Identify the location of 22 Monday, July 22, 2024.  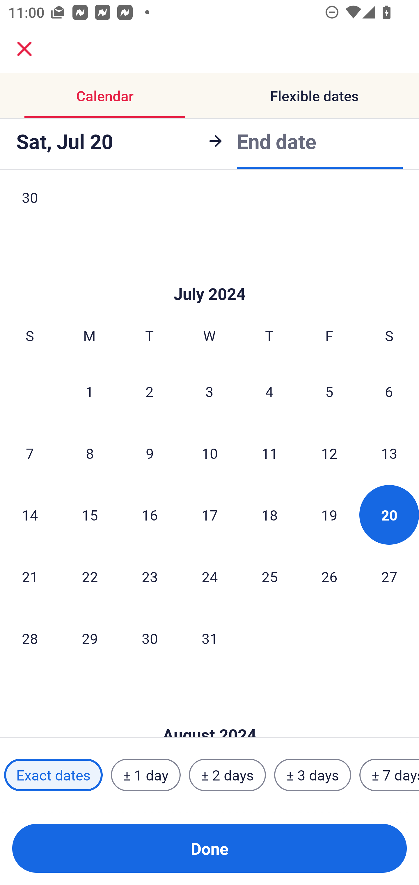
(90, 576).